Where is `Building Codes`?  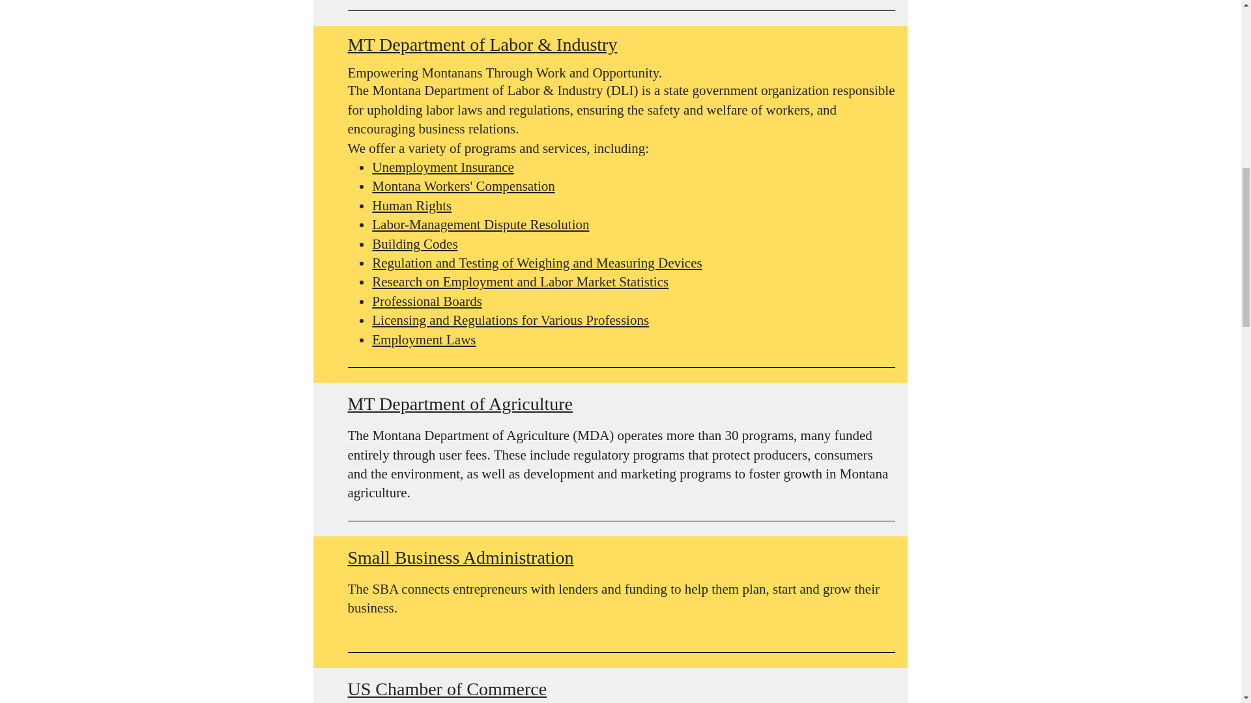
Building Codes is located at coordinates (414, 243).